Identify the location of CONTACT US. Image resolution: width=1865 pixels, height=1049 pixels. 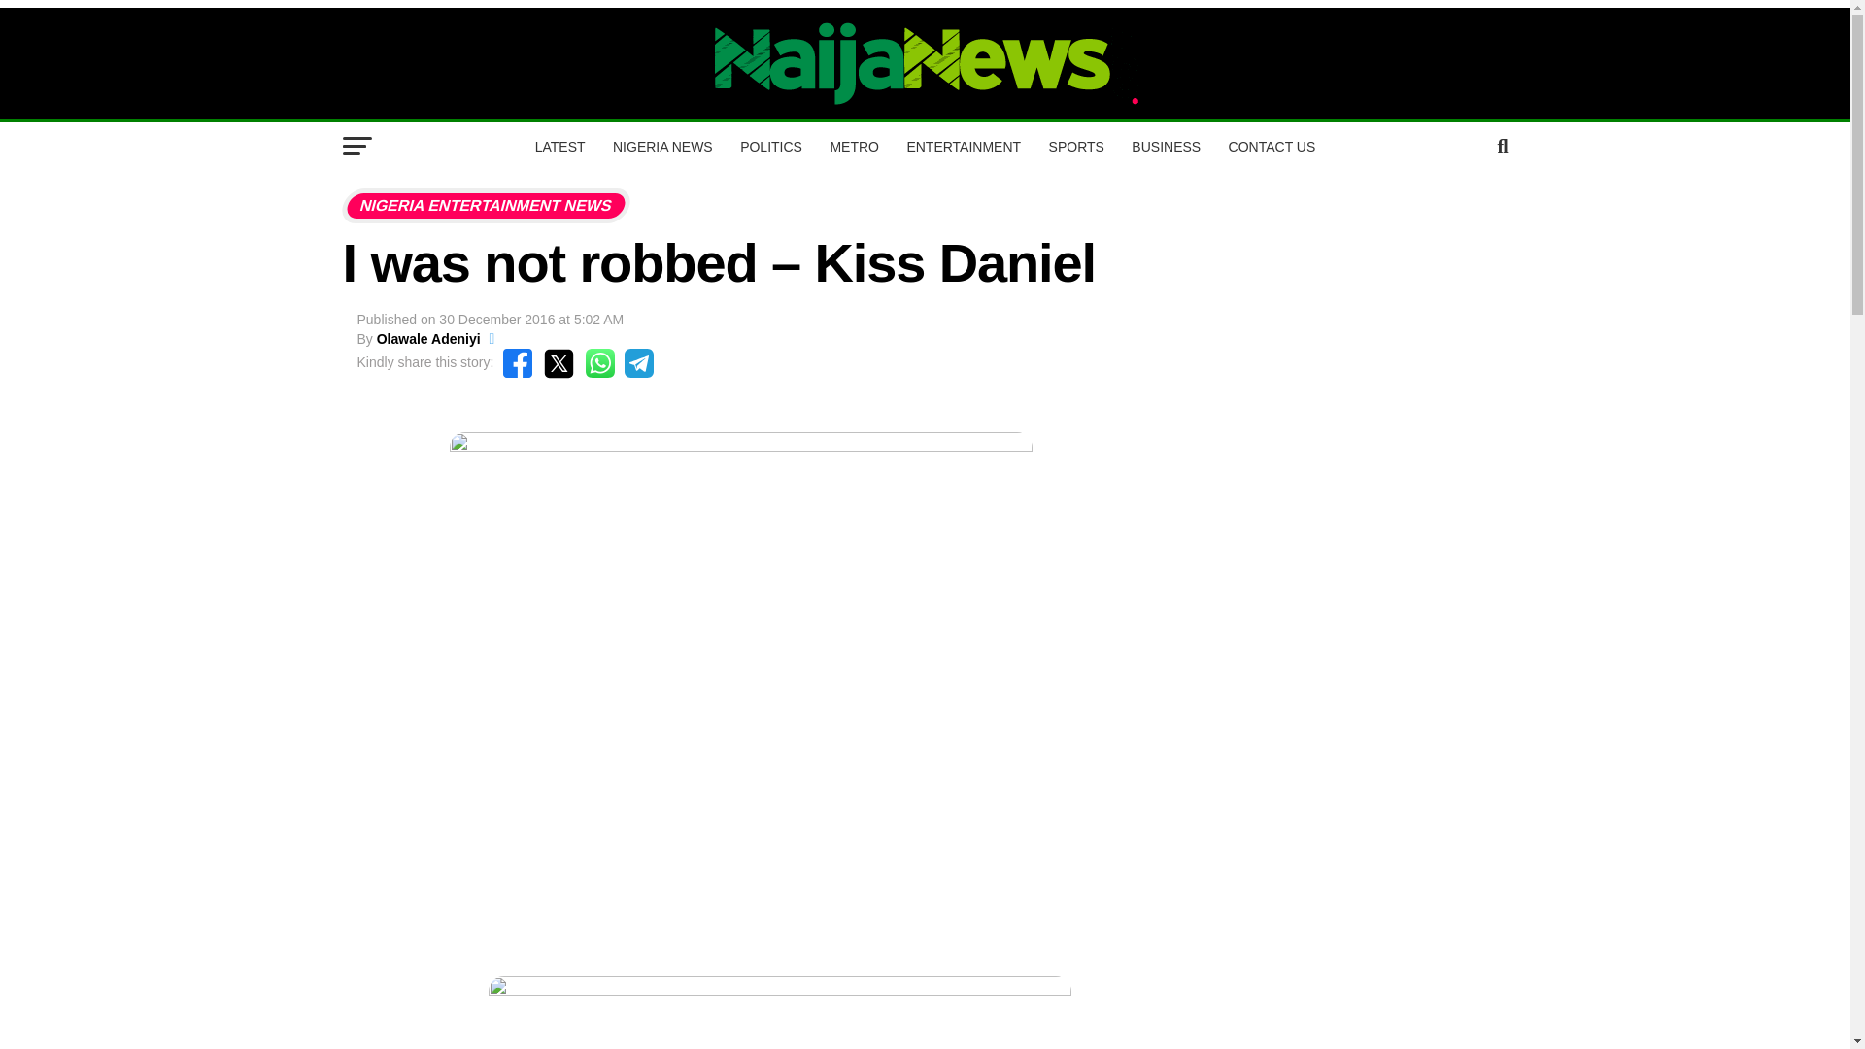
(1272, 147).